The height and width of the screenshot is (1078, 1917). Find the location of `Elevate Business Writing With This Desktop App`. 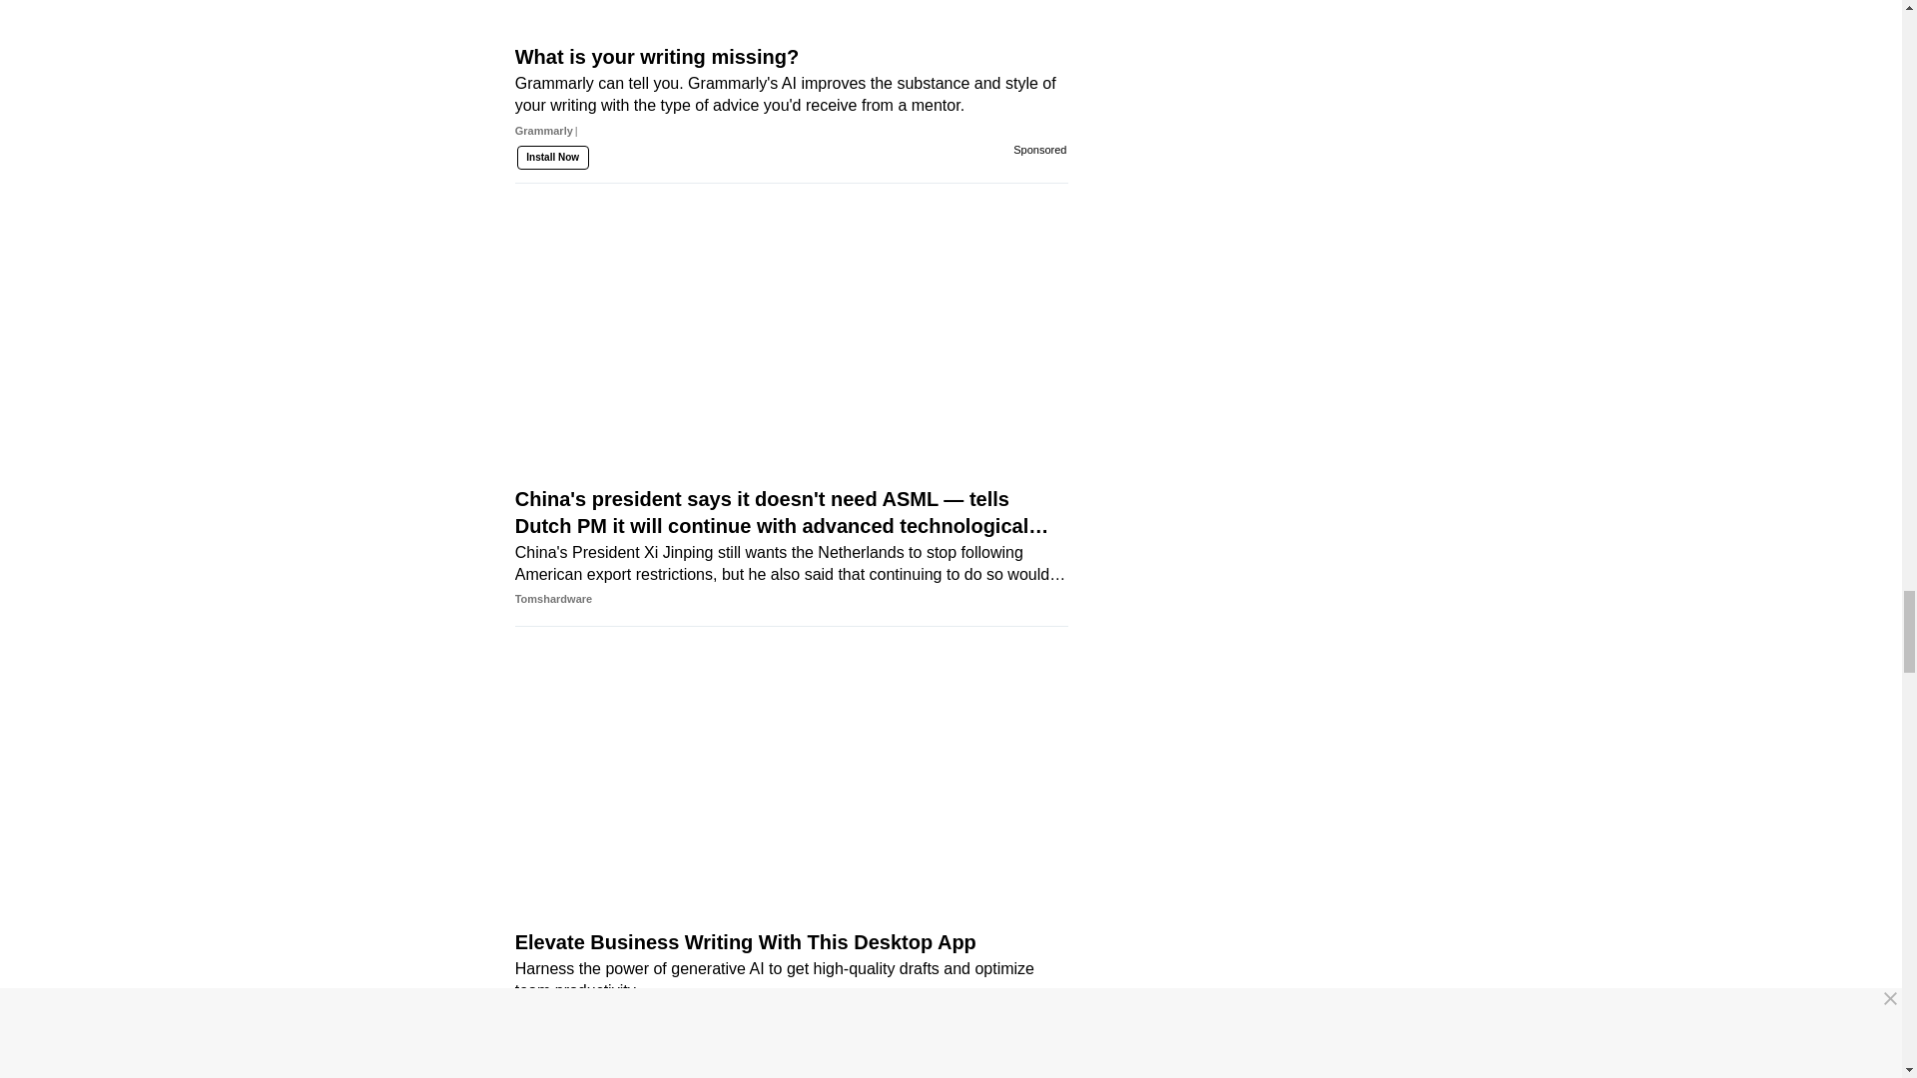

Elevate Business Writing With This Desktop App is located at coordinates (791, 817).